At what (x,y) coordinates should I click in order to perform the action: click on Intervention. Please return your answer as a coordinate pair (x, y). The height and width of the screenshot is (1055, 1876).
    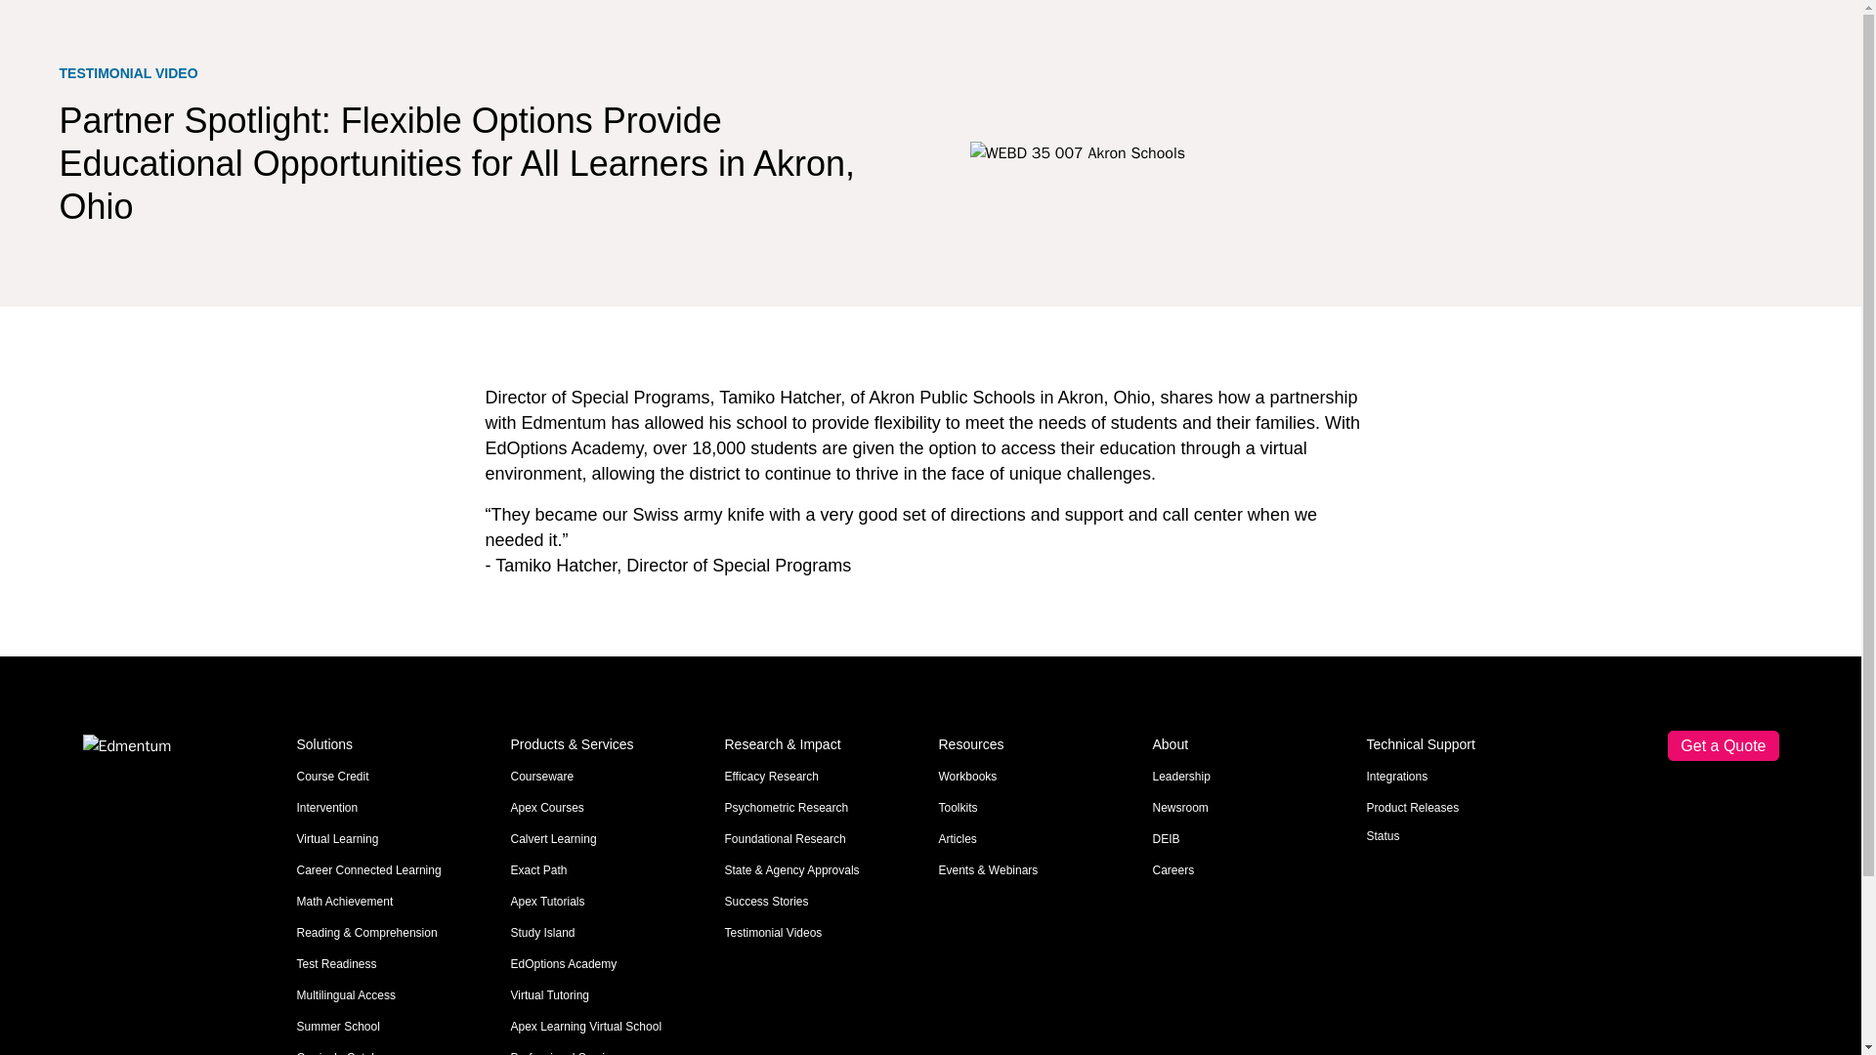
    Looking at the image, I should click on (326, 807).